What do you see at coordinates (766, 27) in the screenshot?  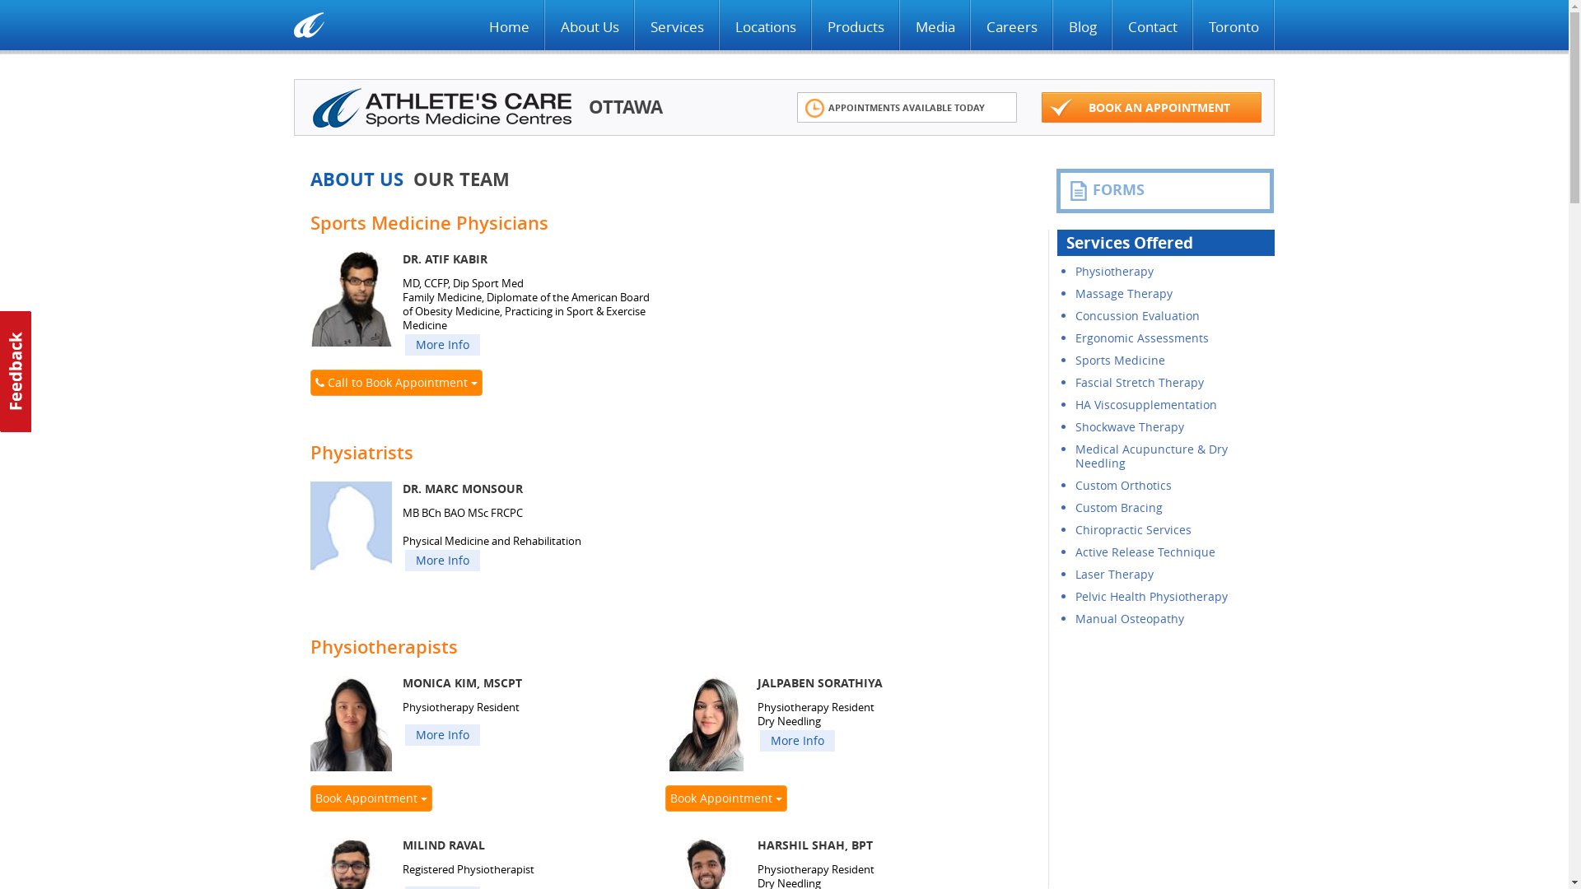 I see `Locations` at bounding box center [766, 27].